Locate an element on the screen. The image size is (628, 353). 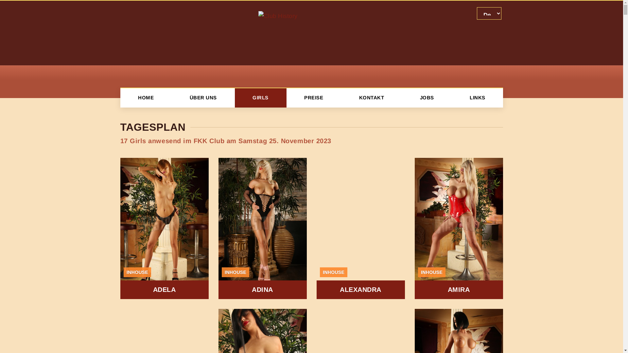
JOBS is located at coordinates (427, 98).